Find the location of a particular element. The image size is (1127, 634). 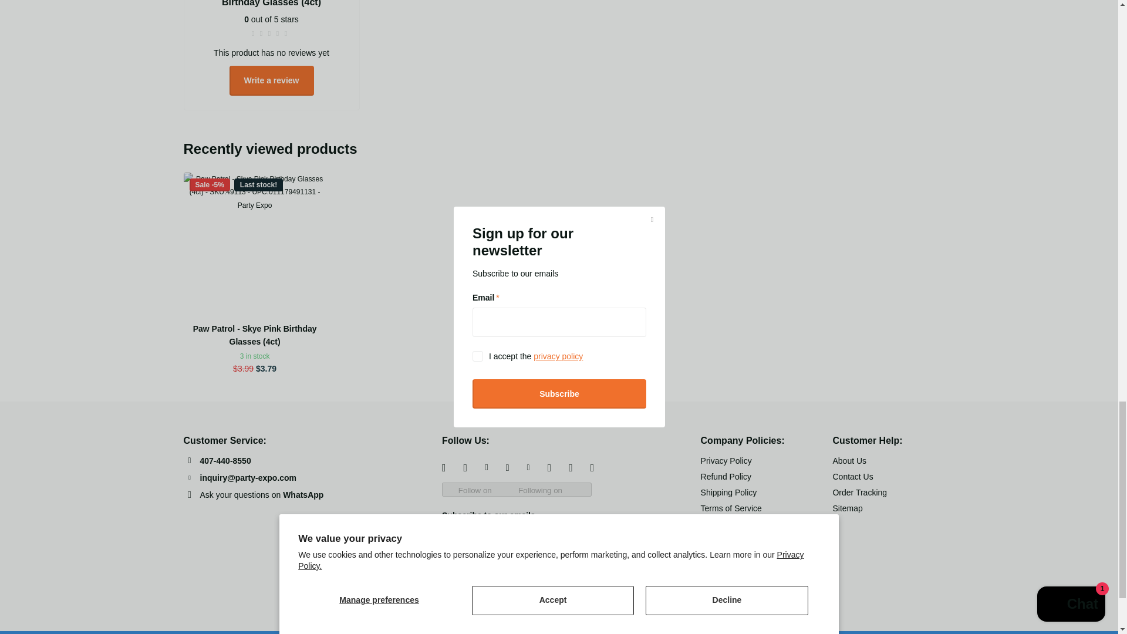

Contact Us is located at coordinates (852, 476).